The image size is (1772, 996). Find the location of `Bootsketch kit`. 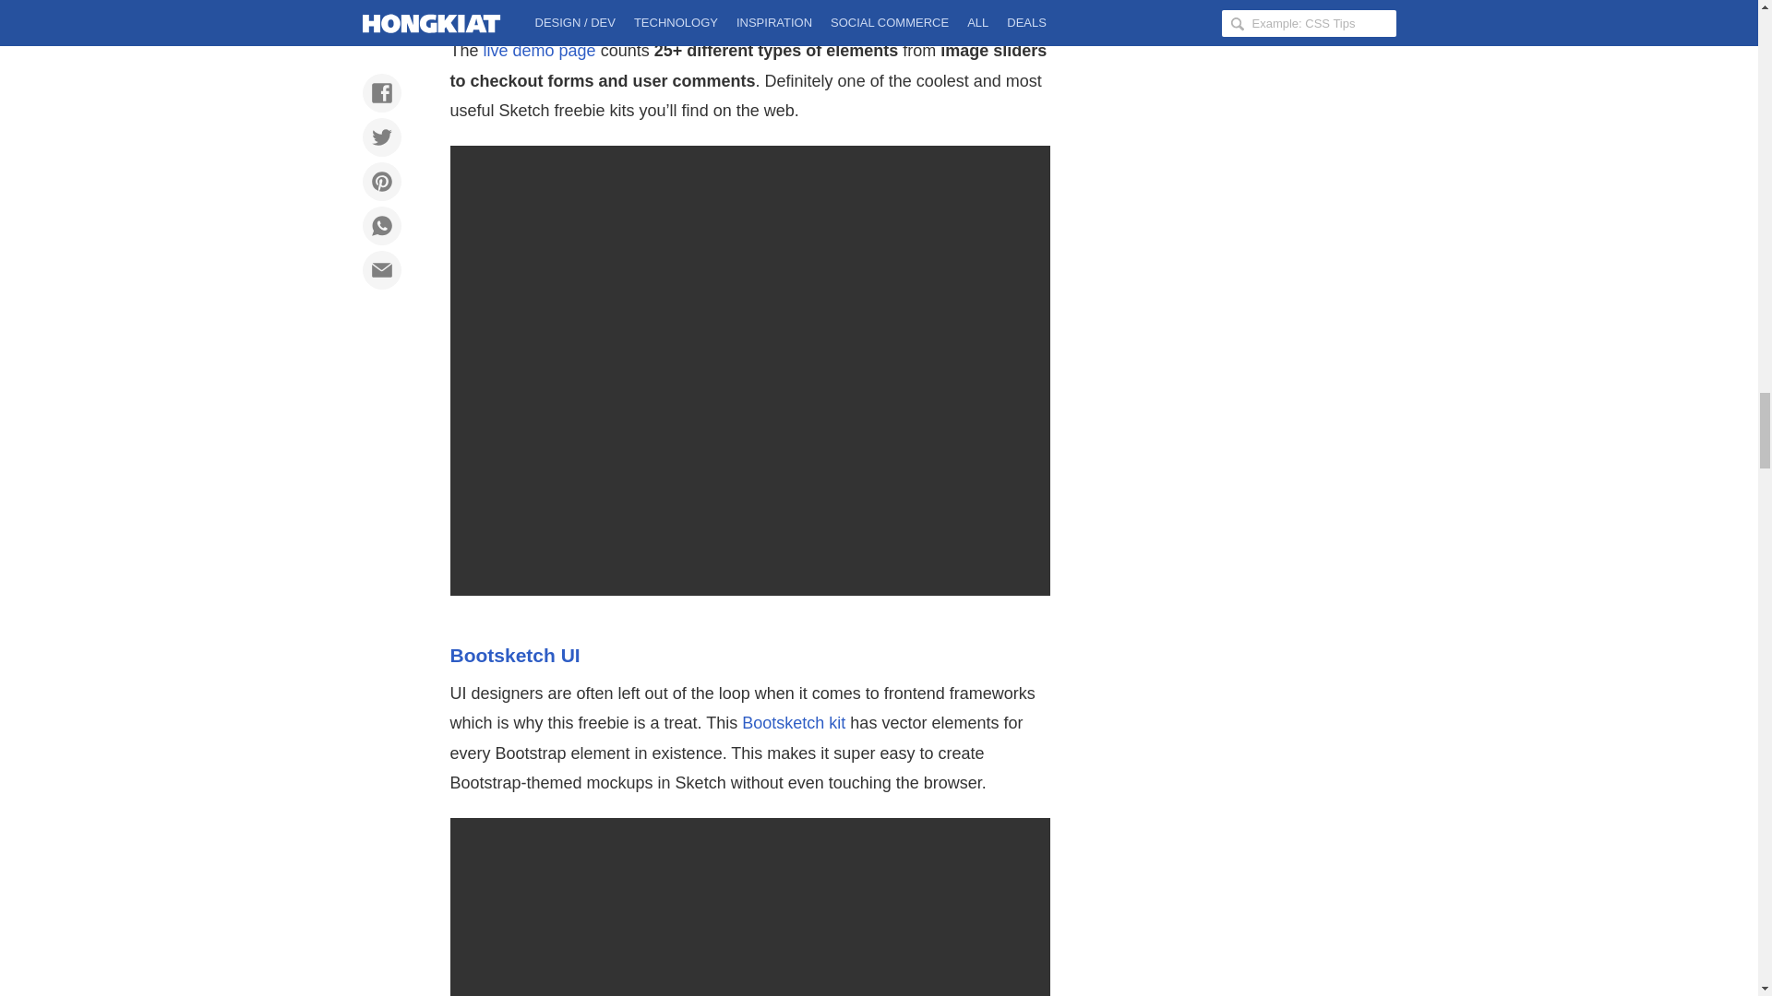

Bootsketch kit is located at coordinates (794, 723).